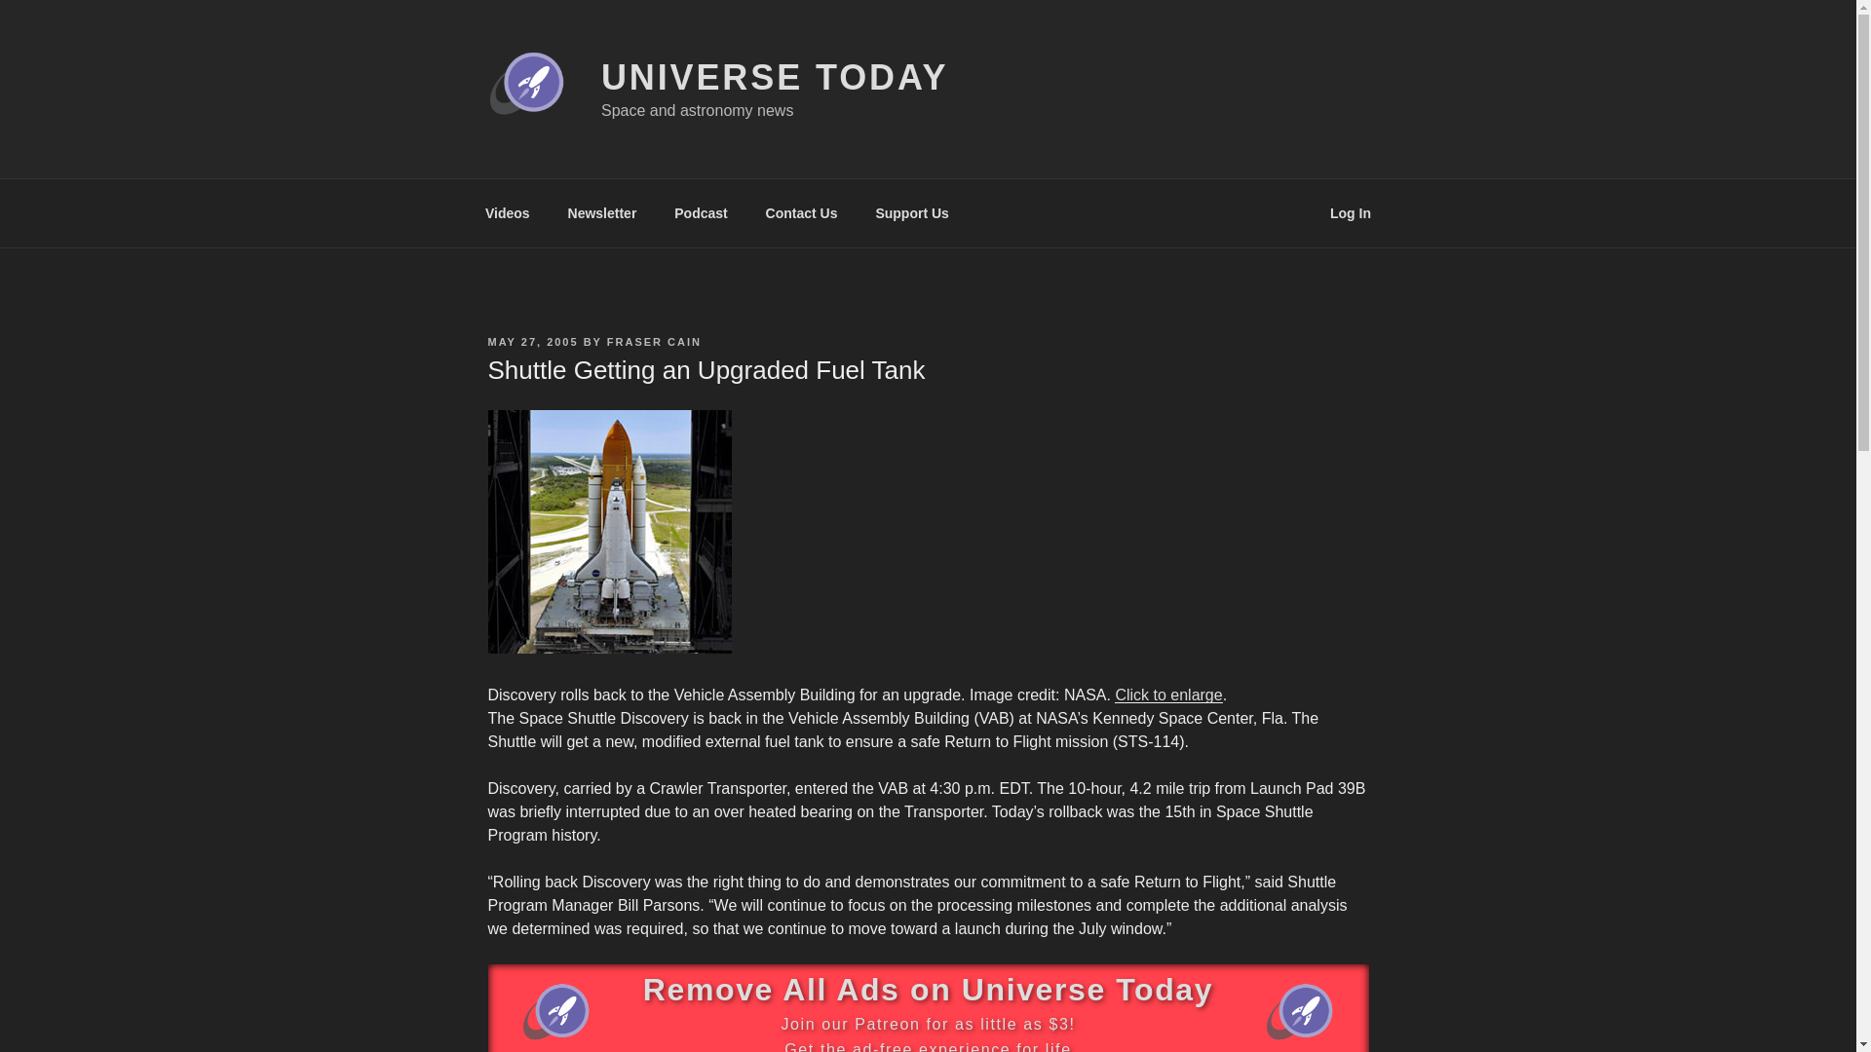  I want to click on Contact Us, so click(801, 212).